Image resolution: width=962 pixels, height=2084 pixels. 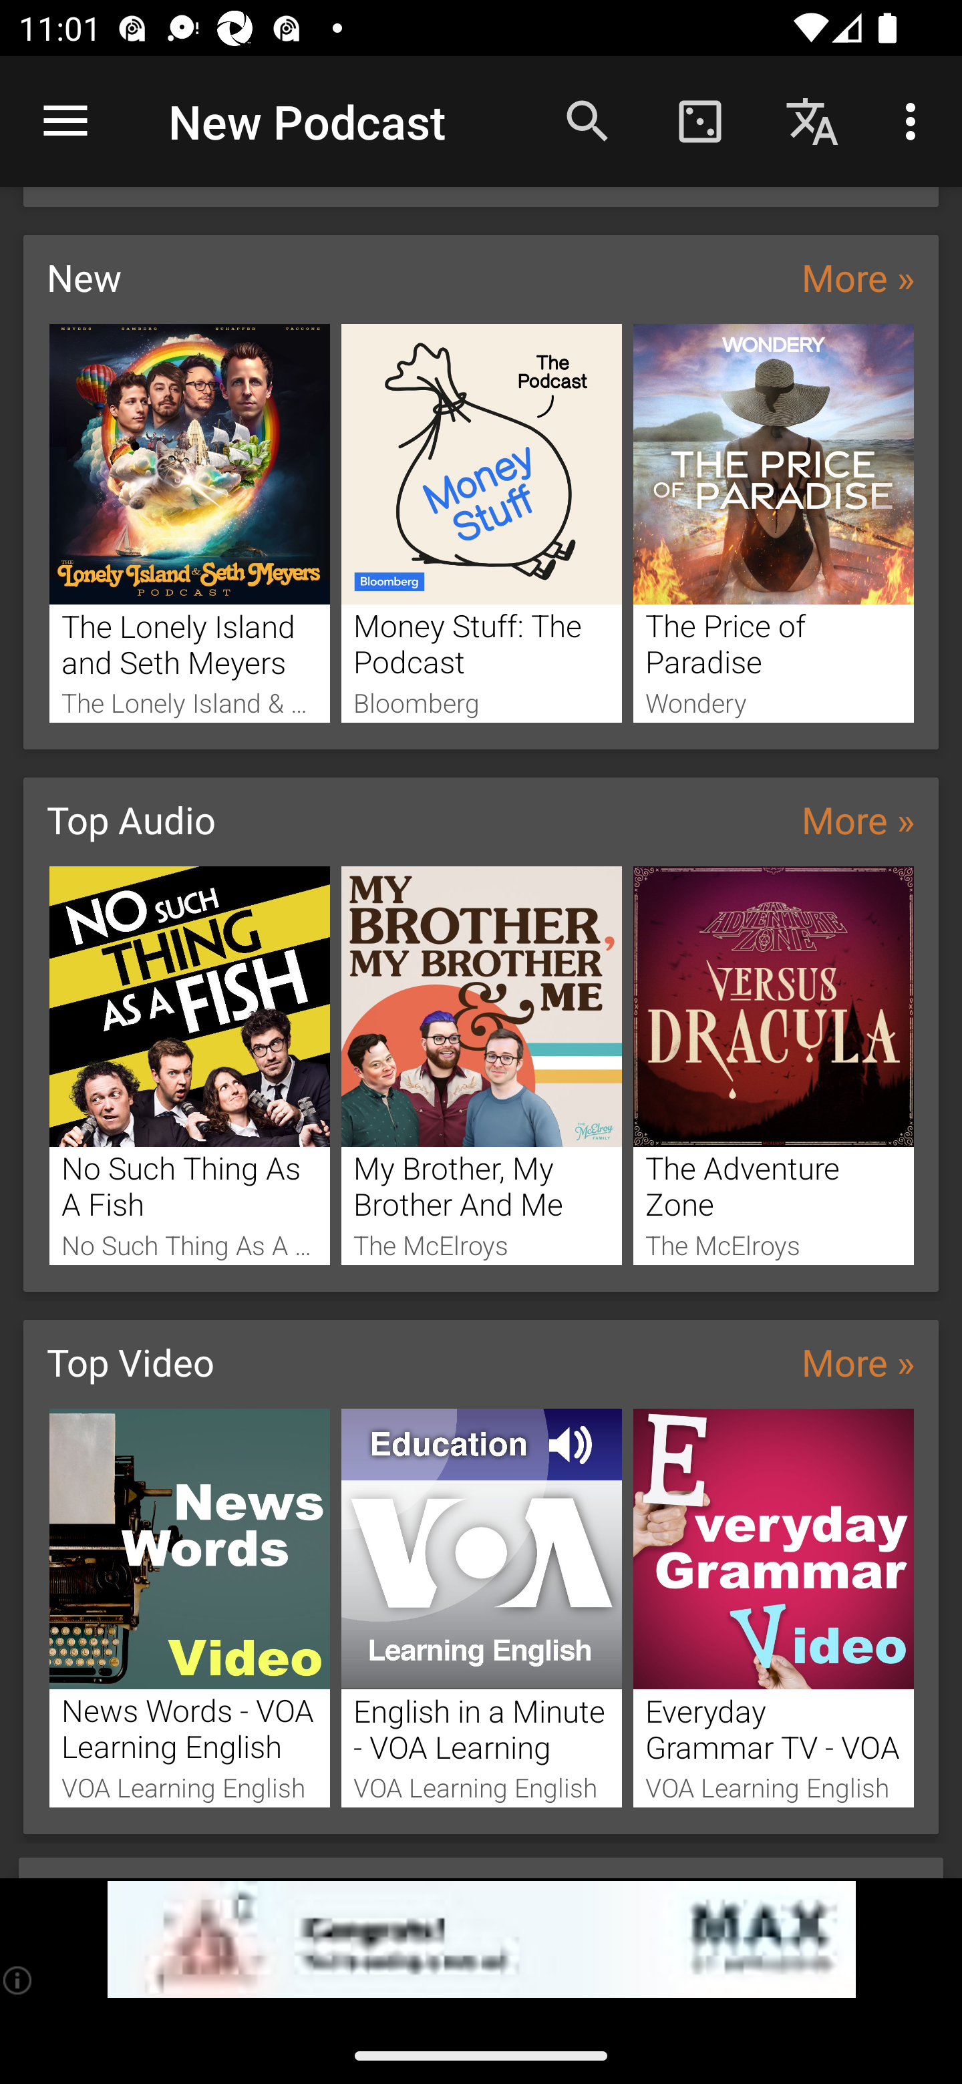 What do you see at coordinates (588, 120) in the screenshot?
I see `Search` at bounding box center [588, 120].